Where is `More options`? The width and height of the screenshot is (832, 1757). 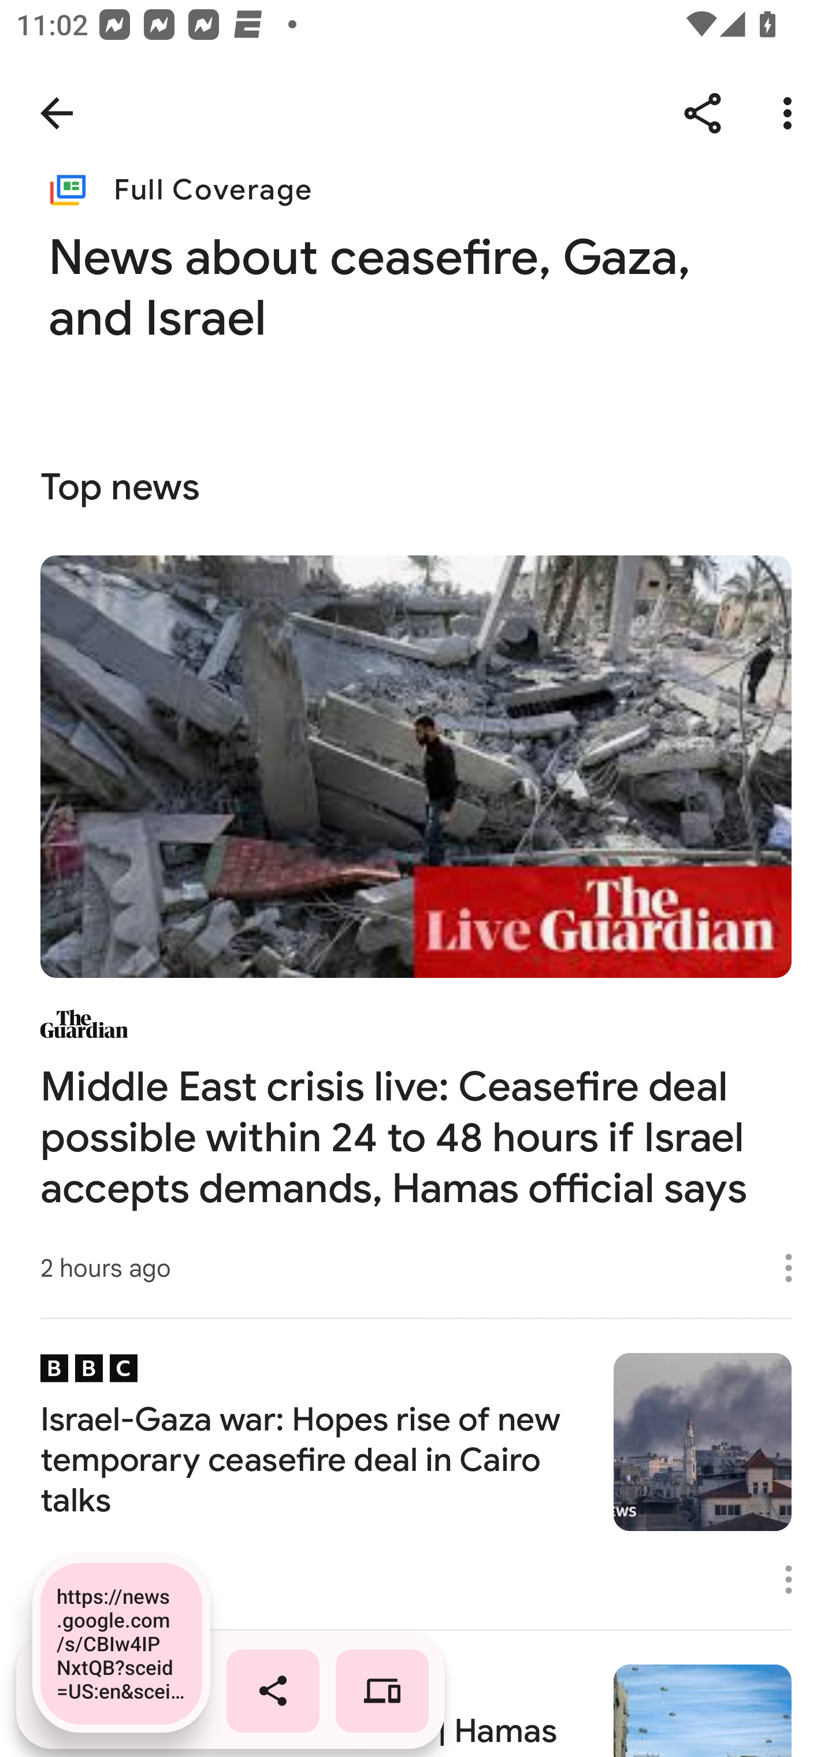
More options is located at coordinates (796, 1579).